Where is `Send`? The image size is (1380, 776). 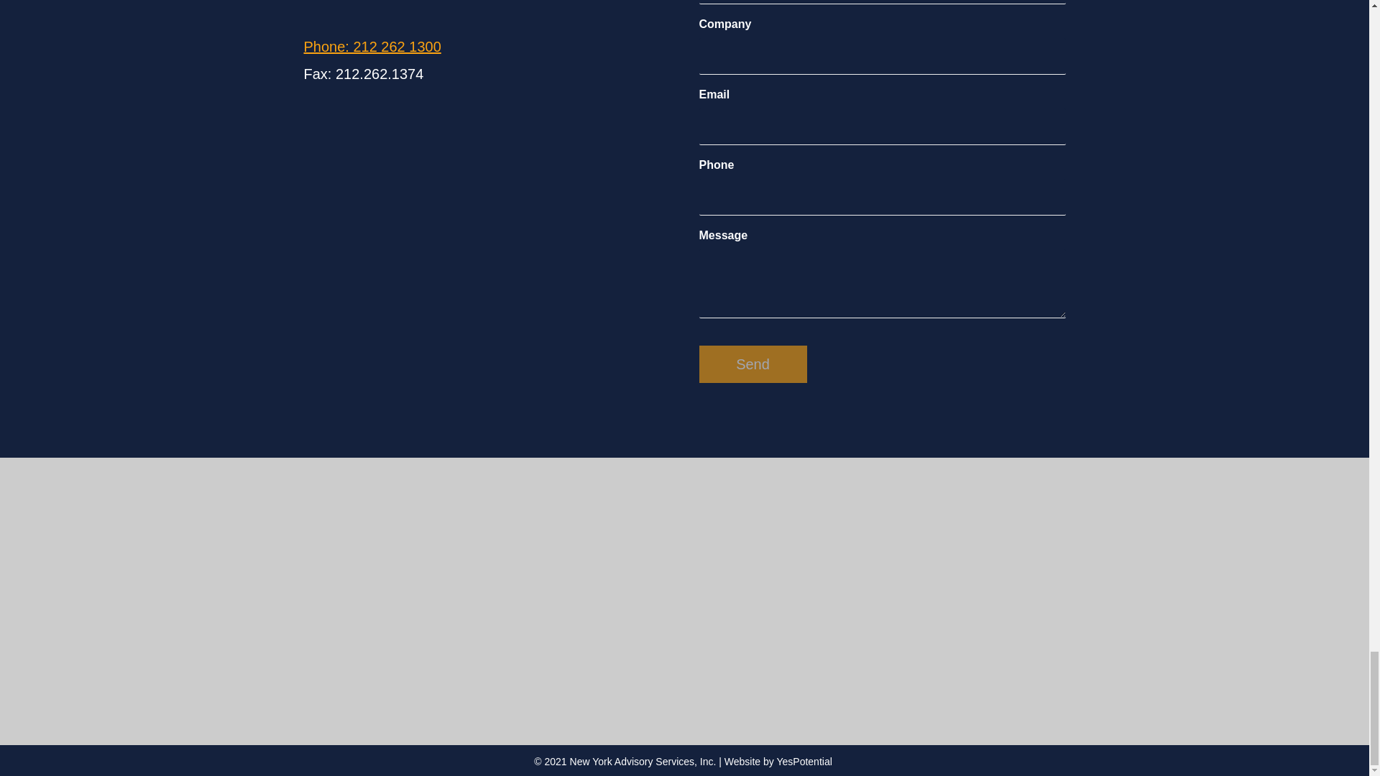 Send is located at coordinates (752, 364).